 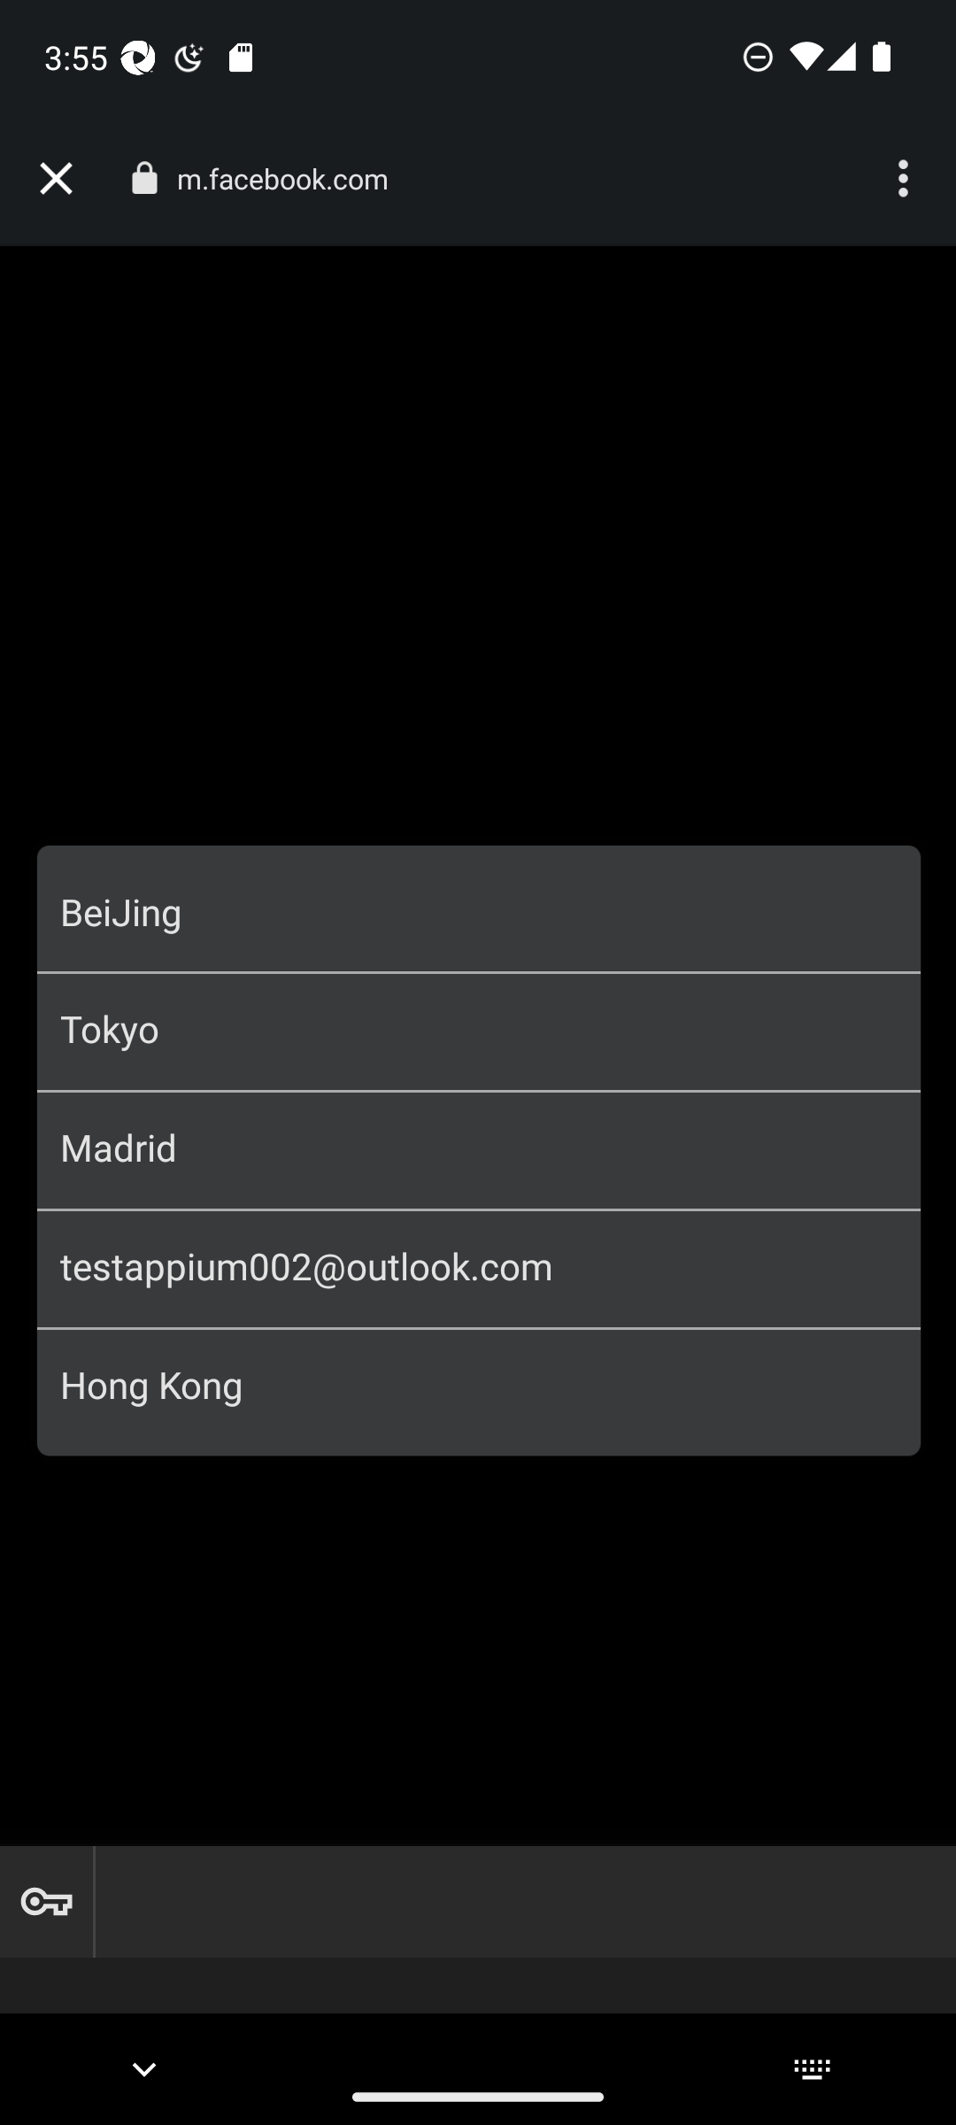 I want to click on Criar conta, so click(x=480, y=1231).